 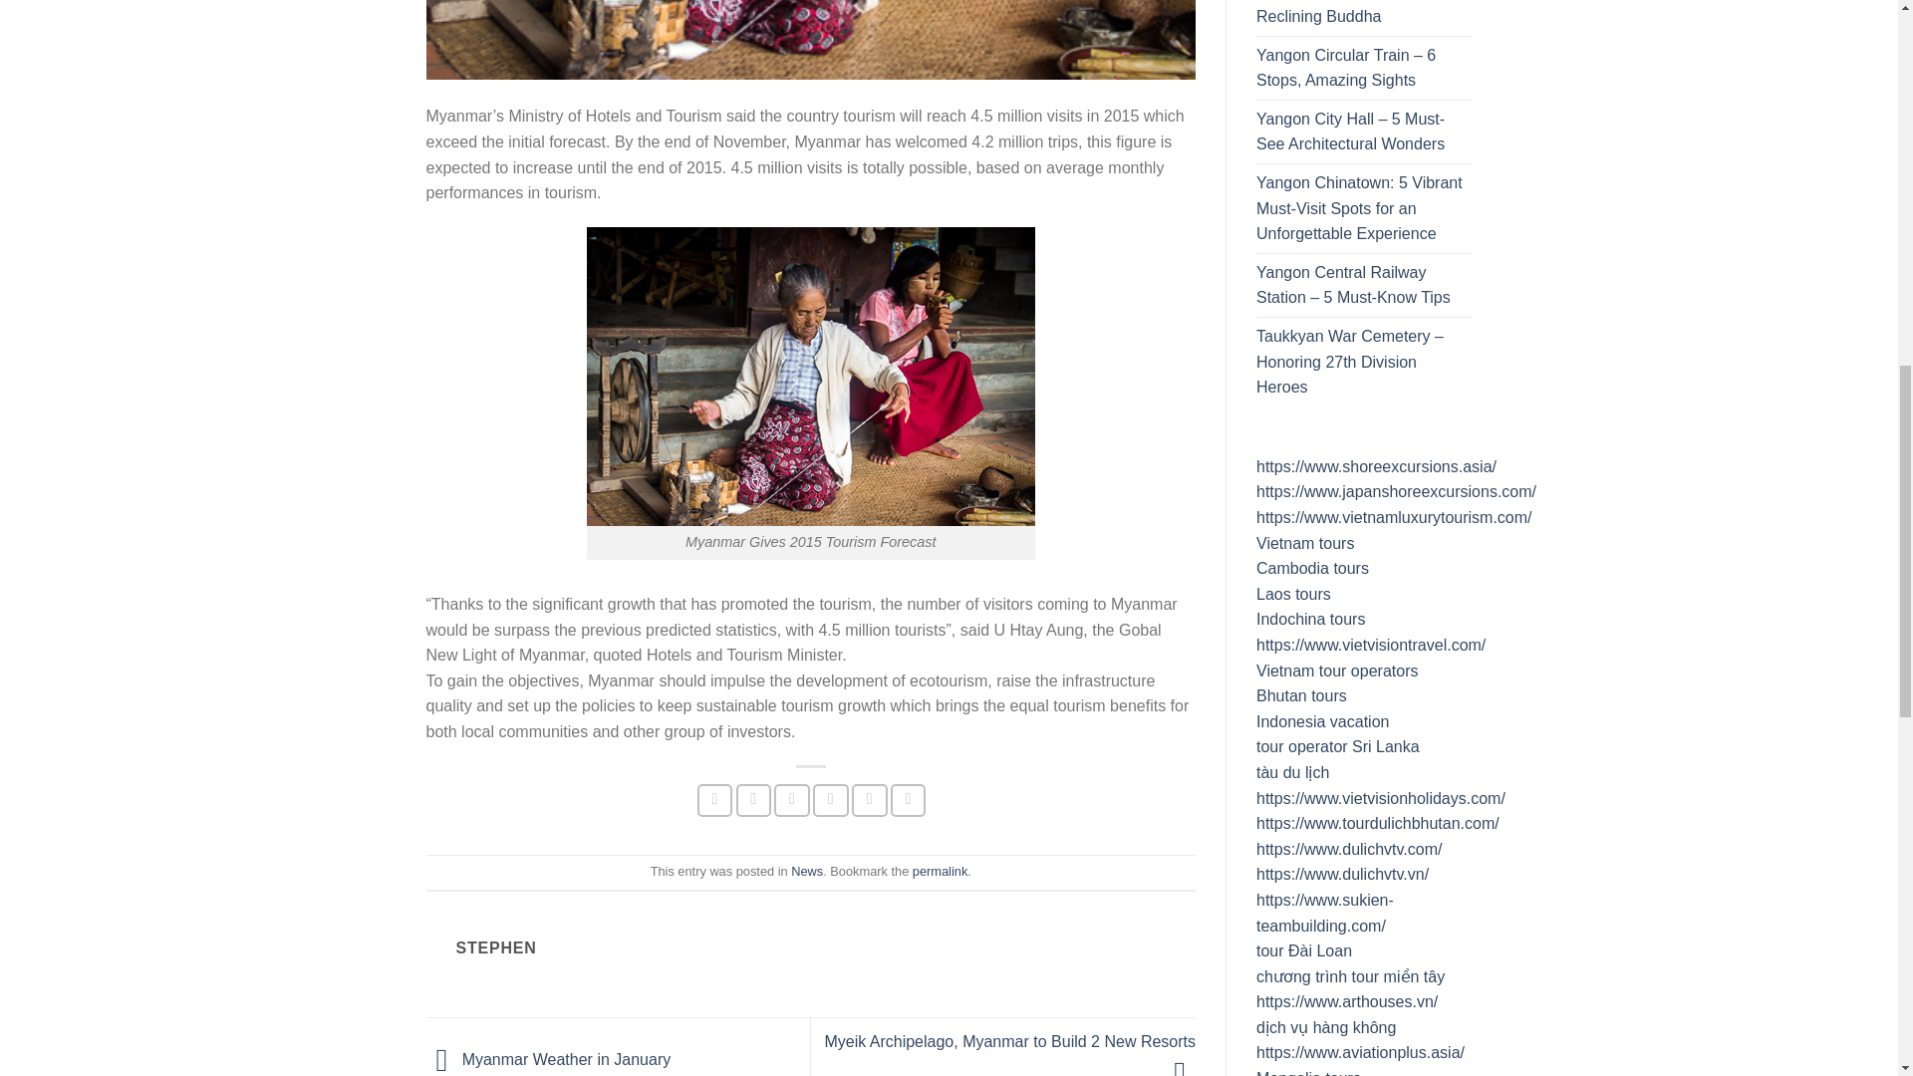 I want to click on Share on Facebook, so click(x=715, y=800).